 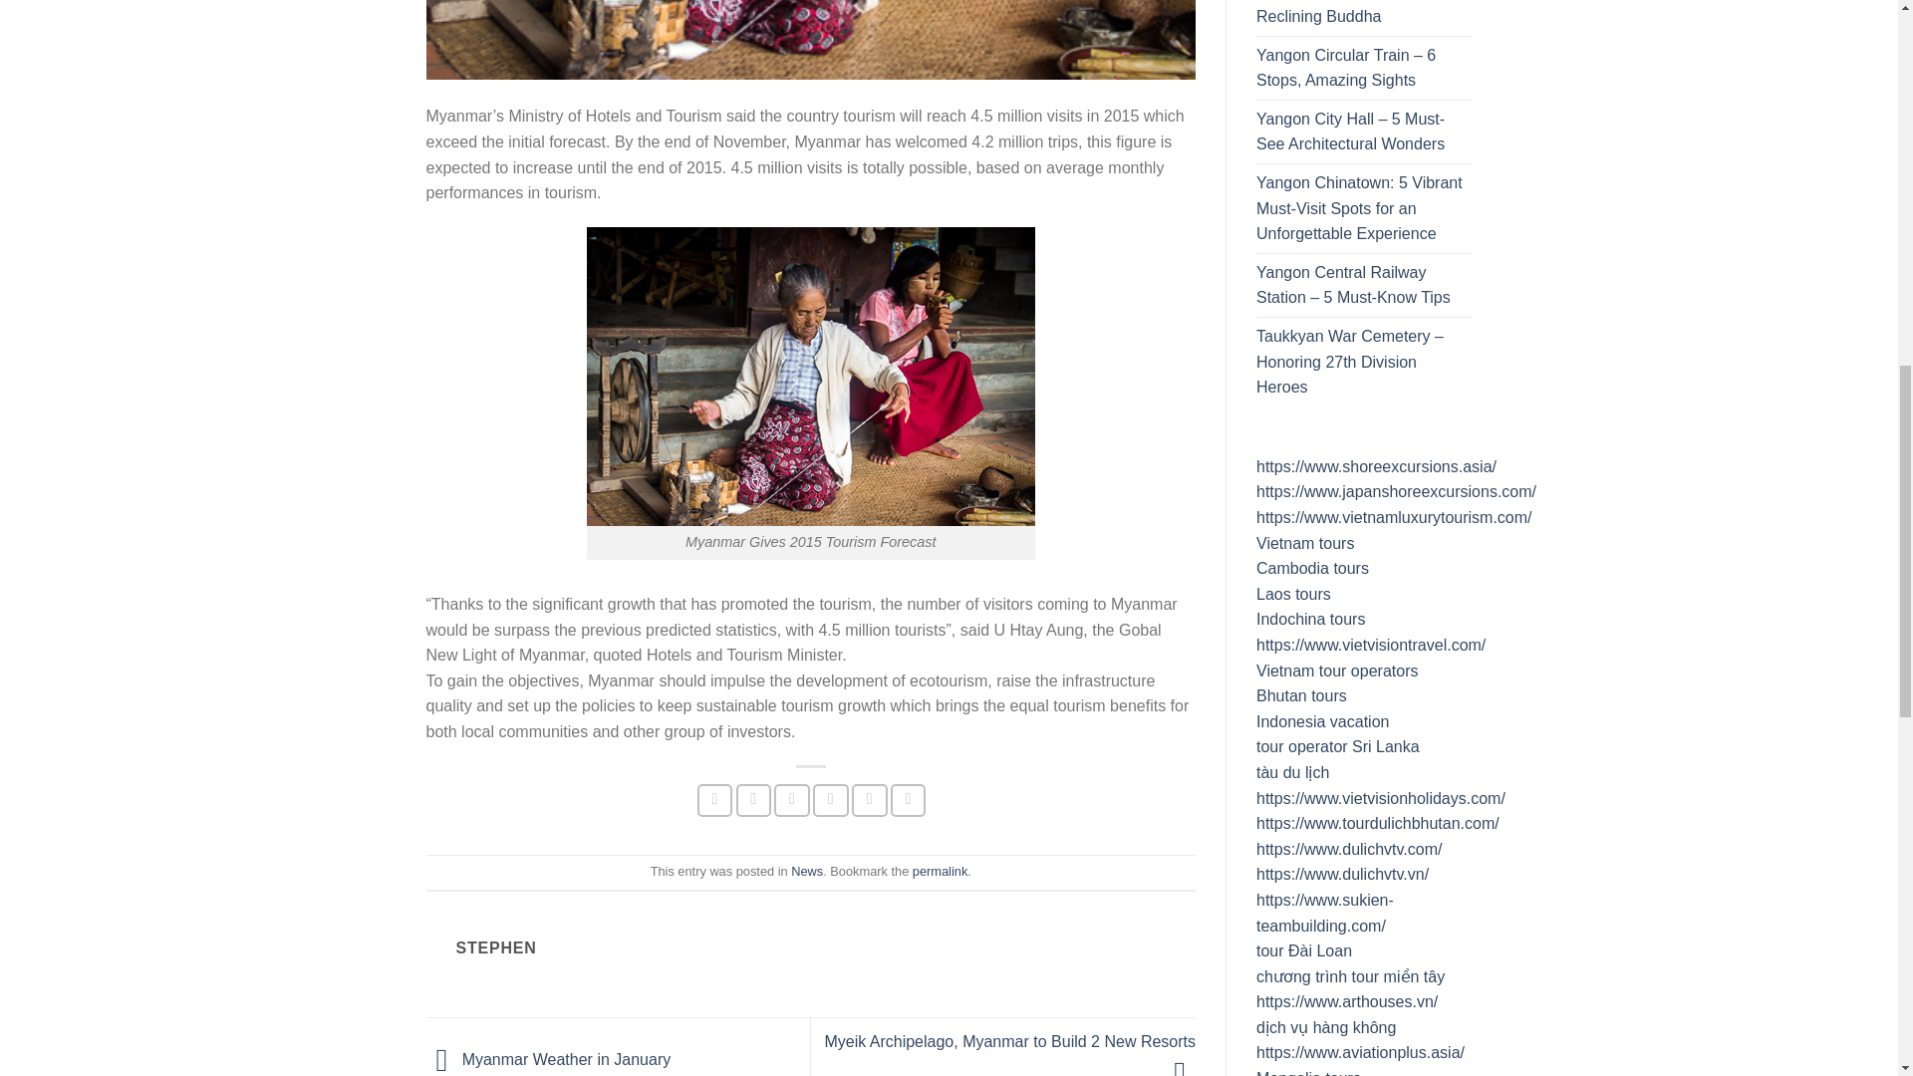 I want to click on Share on Facebook, so click(x=715, y=800).